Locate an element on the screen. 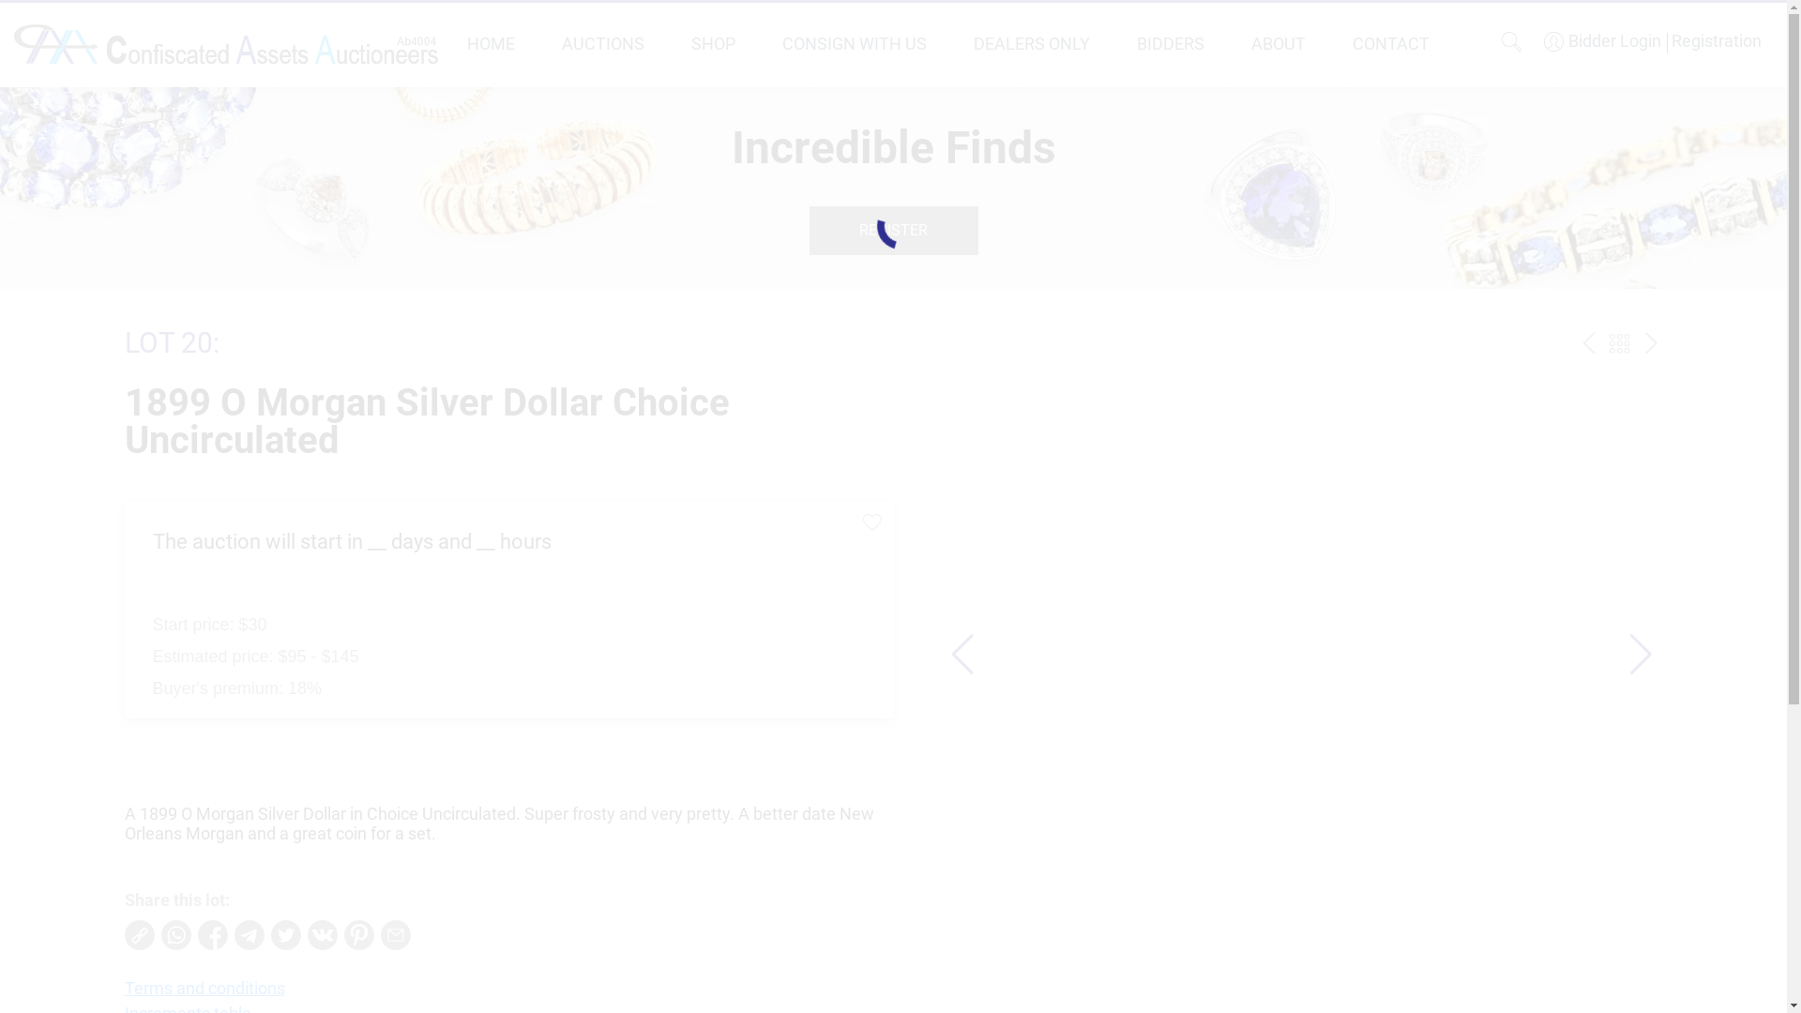 This screenshot has height=1013, width=1801. CONSIGN WITH US is located at coordinates (855, 43).